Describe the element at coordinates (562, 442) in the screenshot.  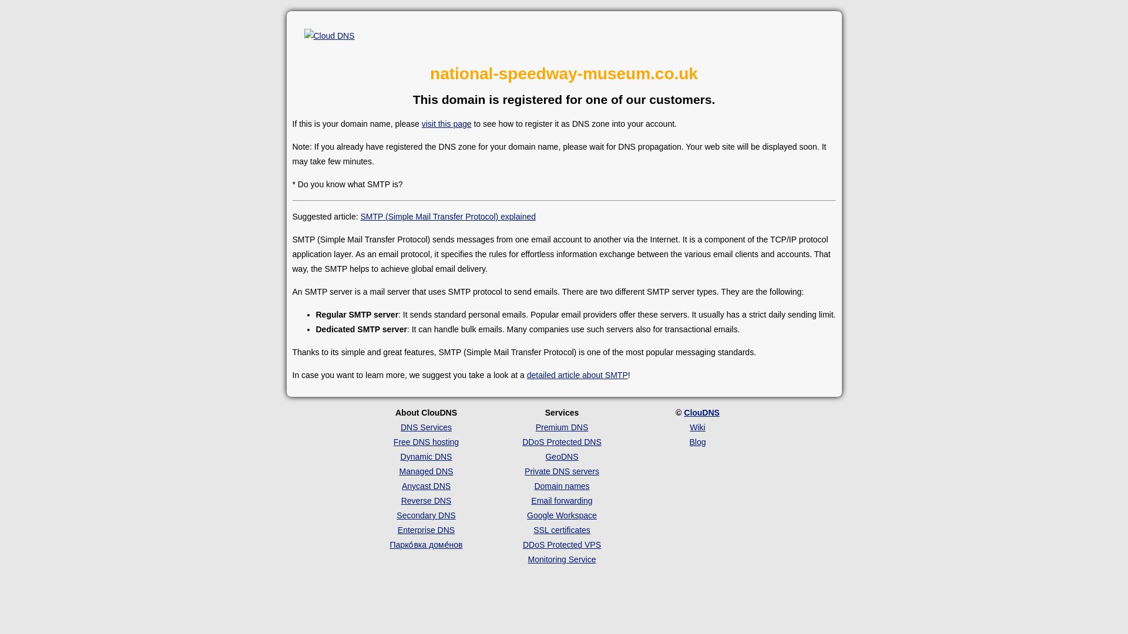
I see `DDoS Protected DNS` at that location.